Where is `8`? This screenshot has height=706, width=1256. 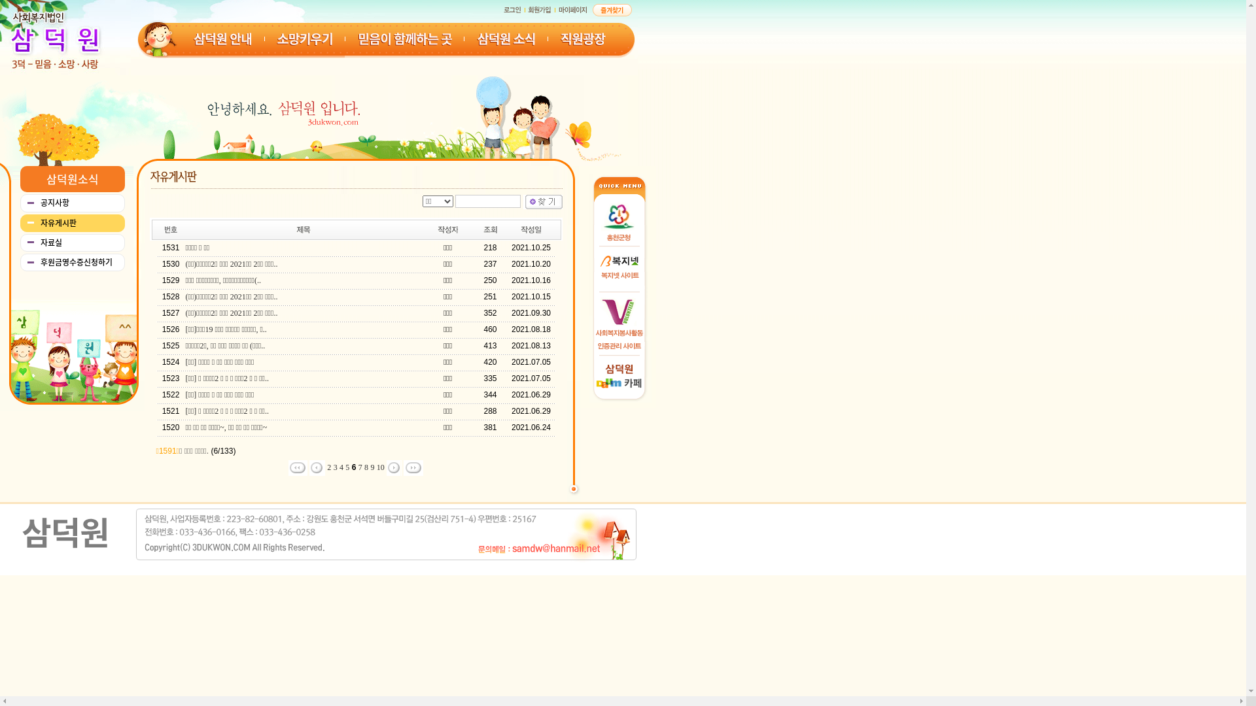 8 is located at coordinates (366, 467).